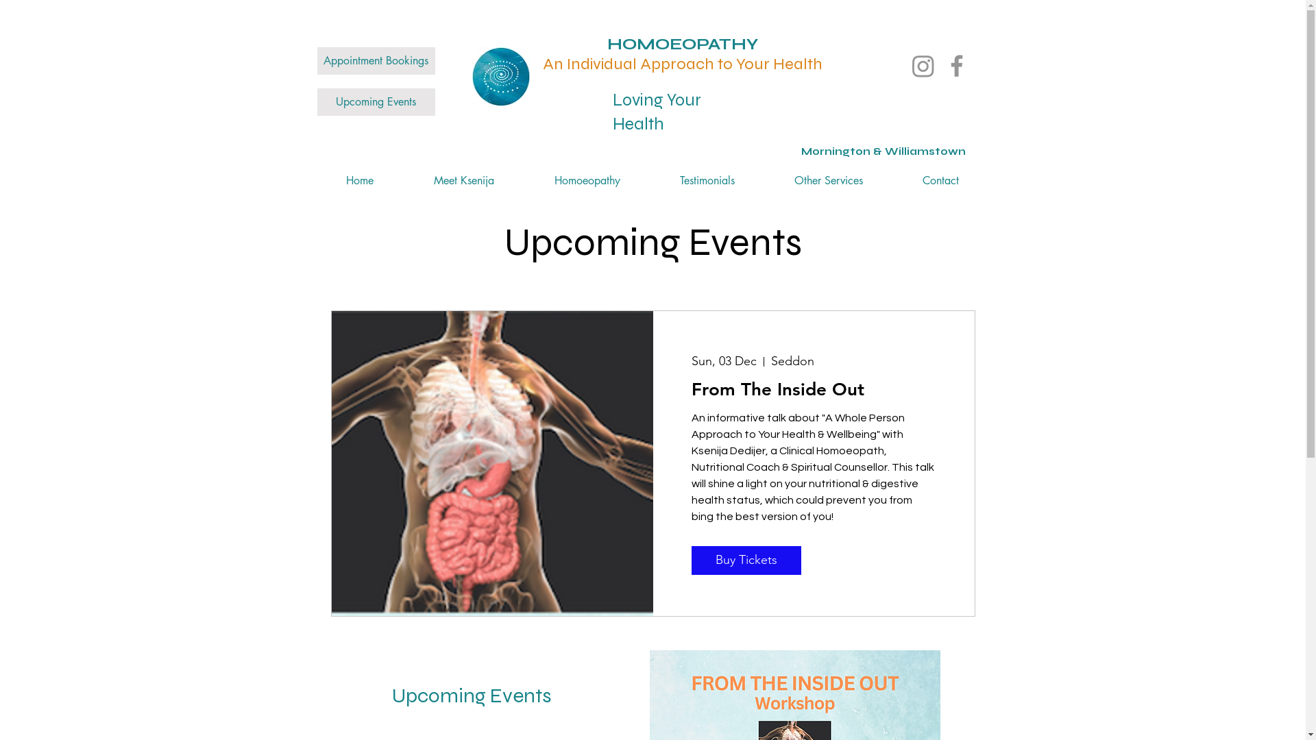 The width and height of the screenshot is (1316, 740). What do you see at coordinates (463, 181) in the screenshot?
I see `Meet Ksenija` at bounding box center [463, 181].